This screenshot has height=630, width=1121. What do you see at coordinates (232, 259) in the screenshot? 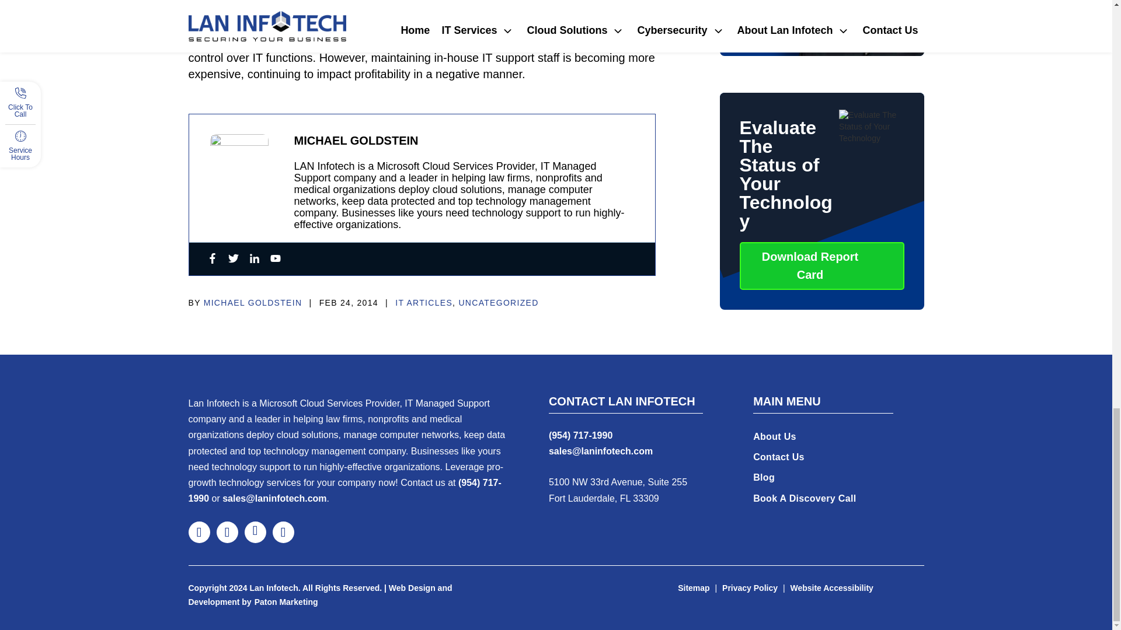
I see `Twitter` at bounding box center [232, 259].